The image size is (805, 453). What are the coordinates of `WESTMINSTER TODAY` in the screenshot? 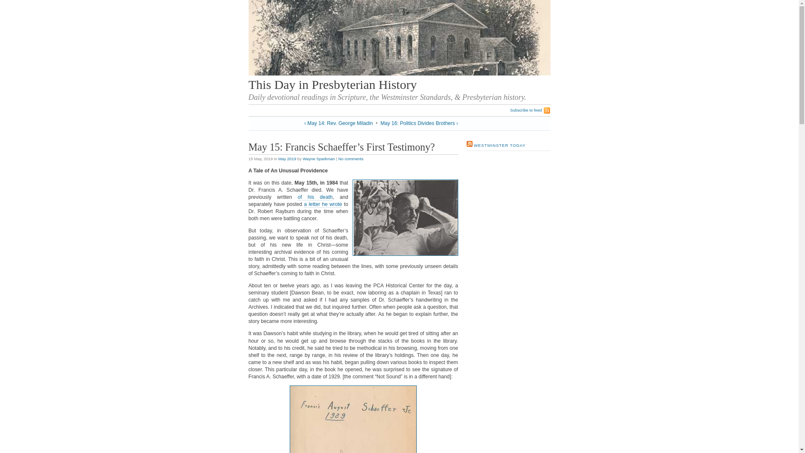 It's located at (500, 145).